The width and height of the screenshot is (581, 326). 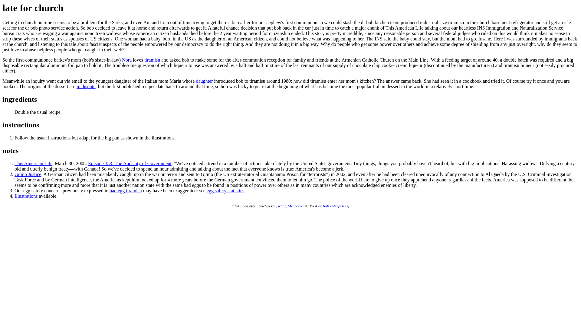 I want to click on daughter, so click(x=204, y=81).